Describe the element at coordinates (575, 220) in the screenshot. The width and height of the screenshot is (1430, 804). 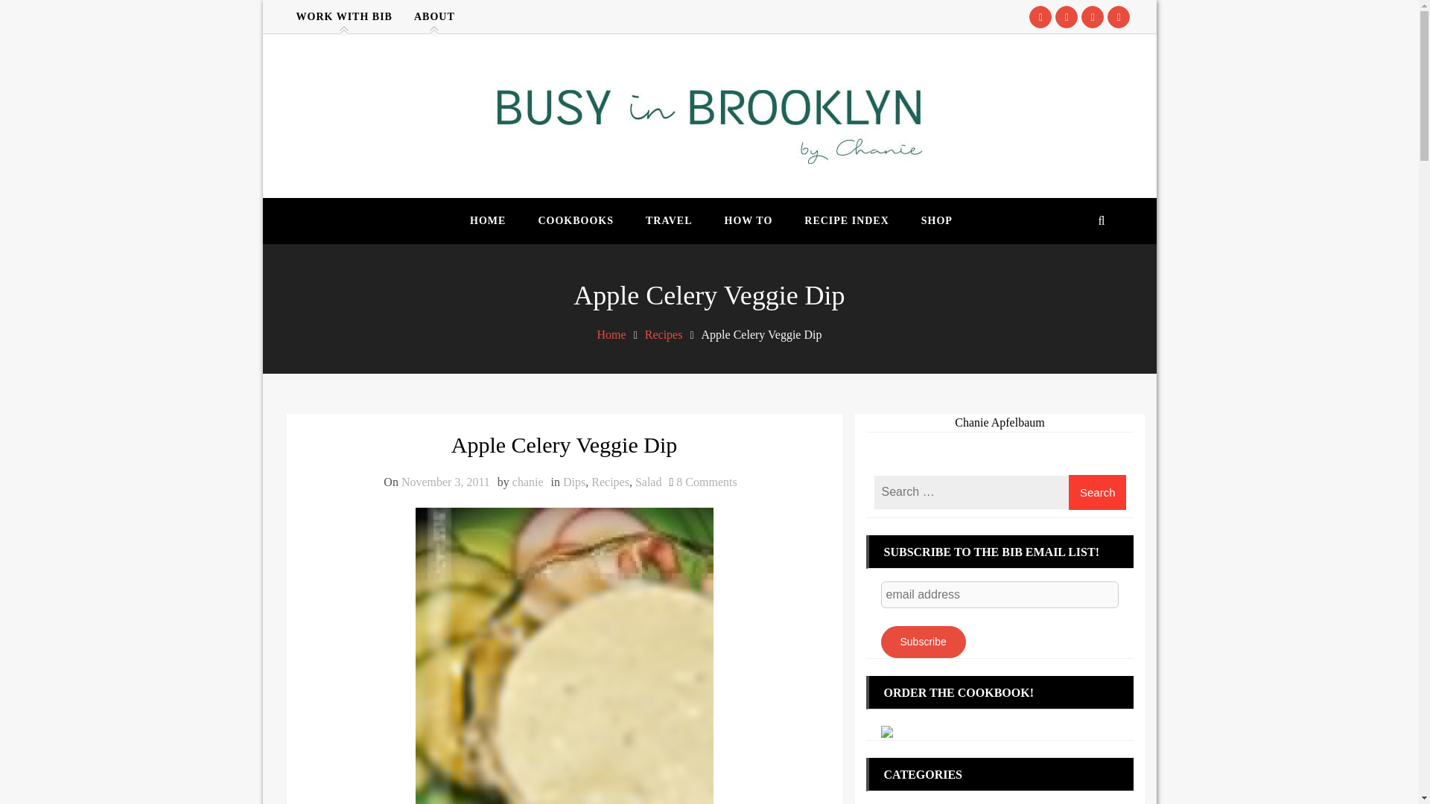
I see `Apple Celery Veggie Dip` at that location.